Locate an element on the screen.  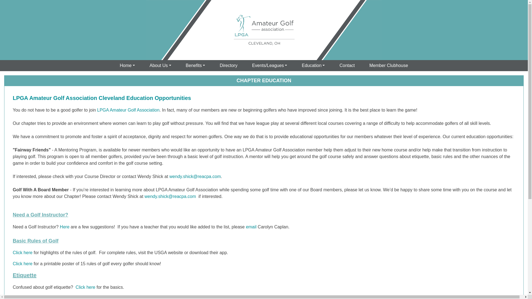
Click here is located at coordinates (23, 264).